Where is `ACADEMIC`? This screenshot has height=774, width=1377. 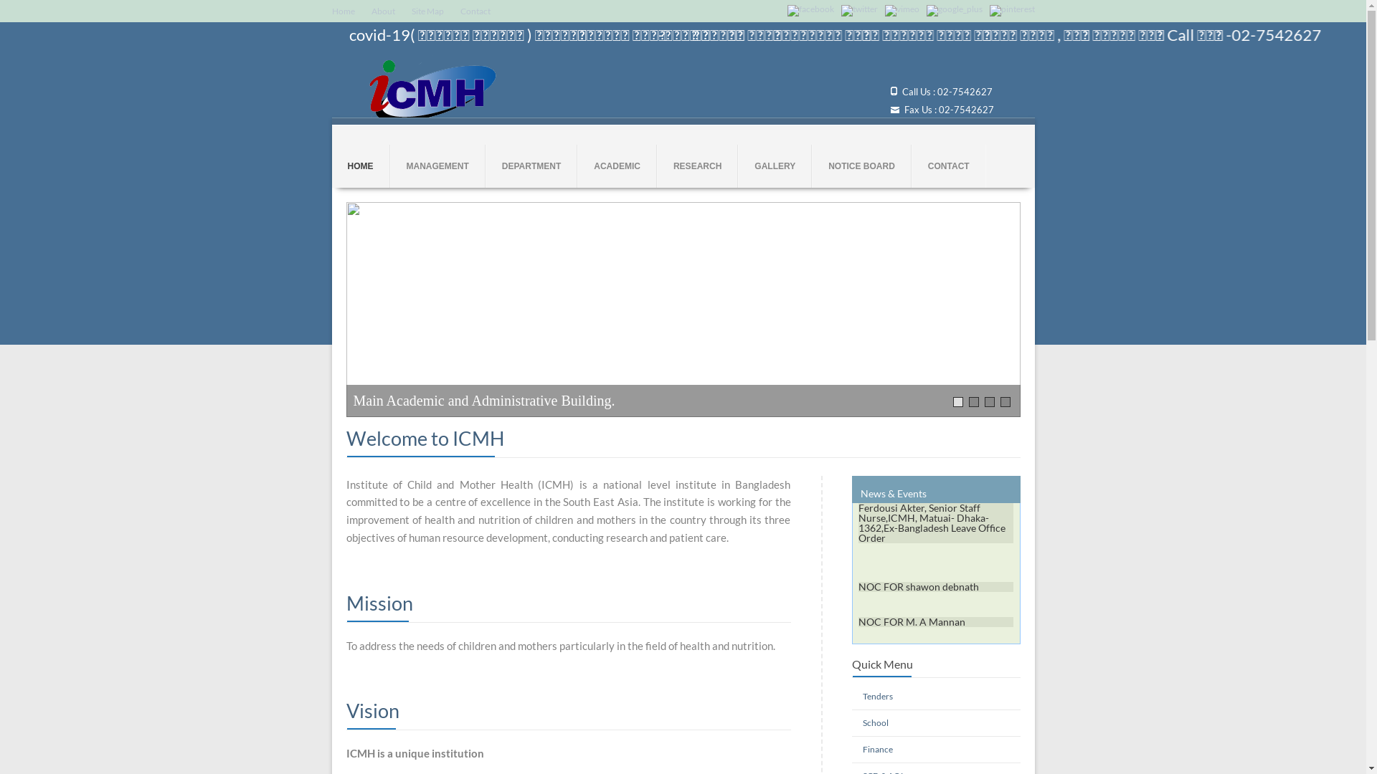
ACADEMIC is located at coordinates (617, 166).